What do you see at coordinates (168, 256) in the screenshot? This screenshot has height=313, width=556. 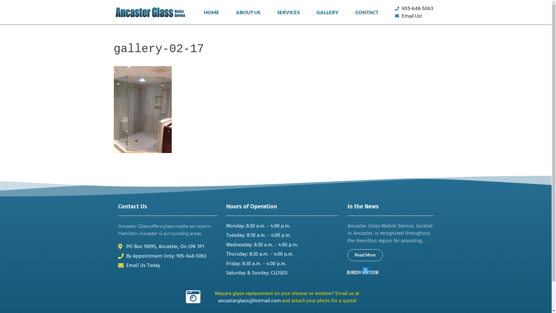 I see `By Appointment Only: 905-648-5063` at bounding box center [168, 256].